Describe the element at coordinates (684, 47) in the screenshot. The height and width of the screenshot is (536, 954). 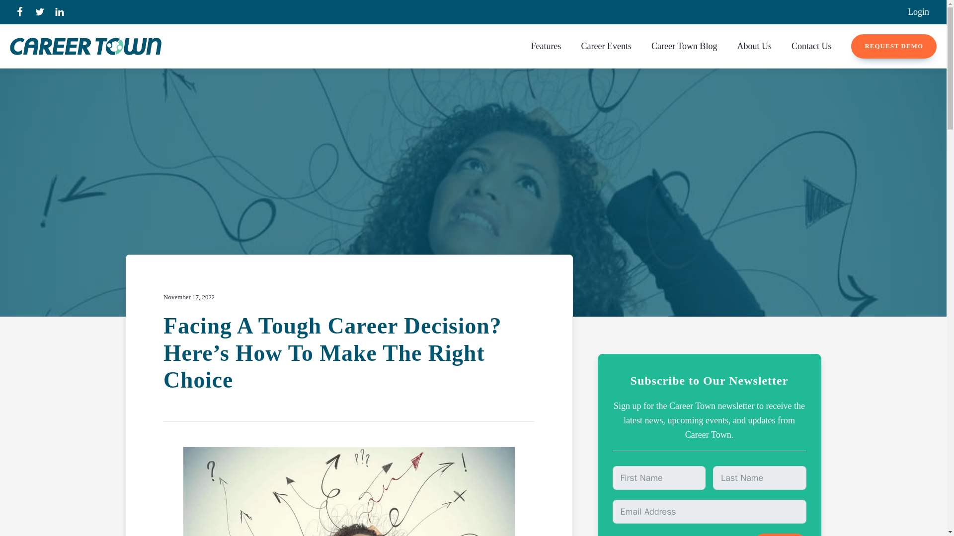
I see `Career Town Blog` at that location.